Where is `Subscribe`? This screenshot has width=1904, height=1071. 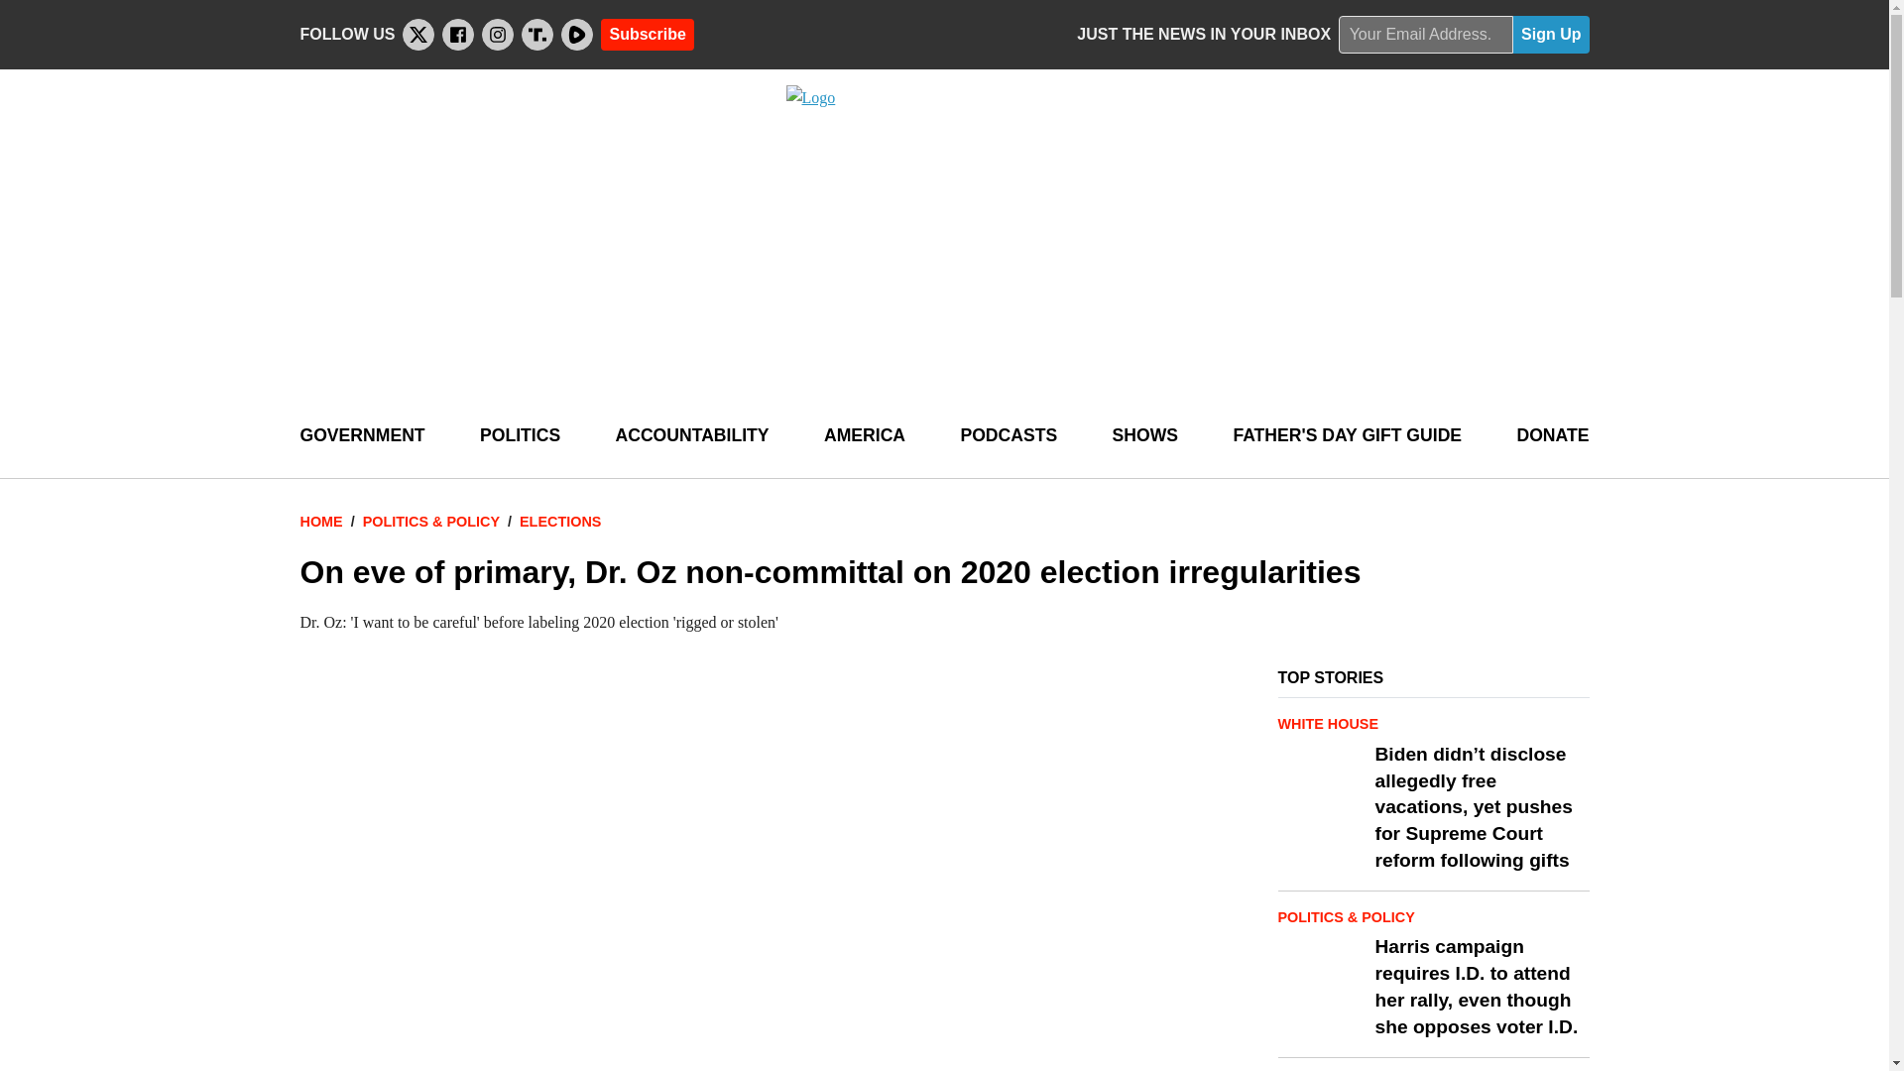 Subscribe is located at coordinates (647, 34).